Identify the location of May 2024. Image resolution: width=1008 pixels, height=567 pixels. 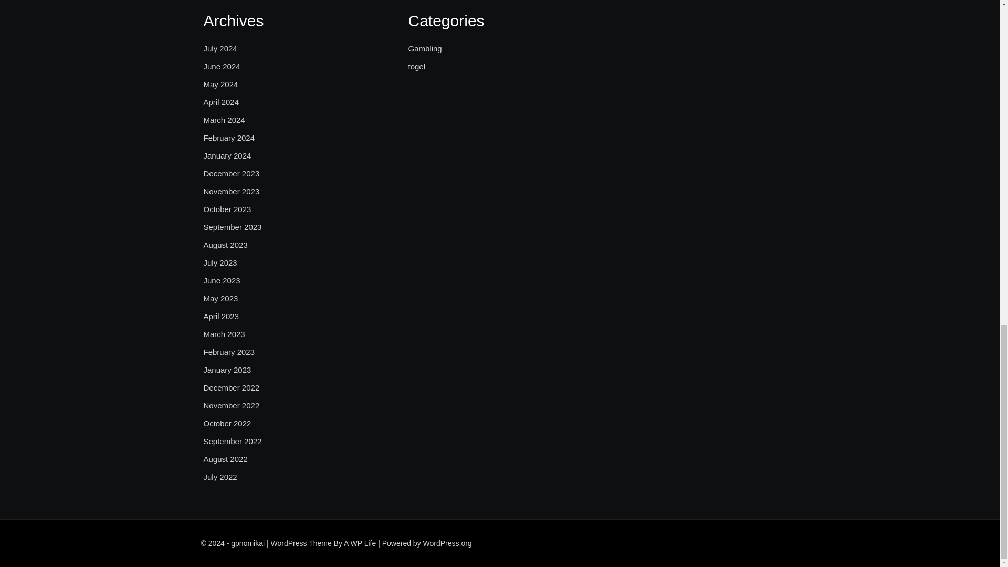
(220, 84).